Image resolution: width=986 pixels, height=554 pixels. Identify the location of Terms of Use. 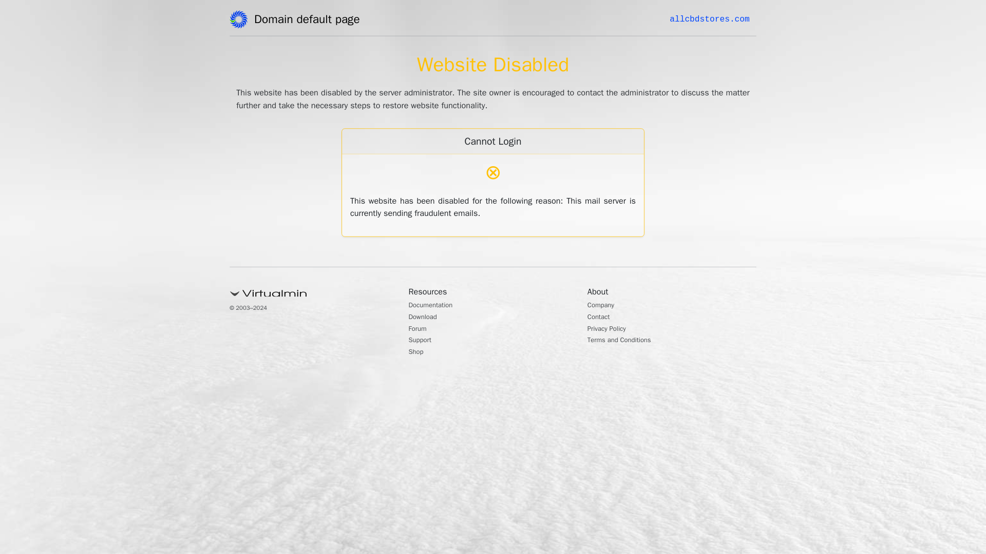
(675, 223).